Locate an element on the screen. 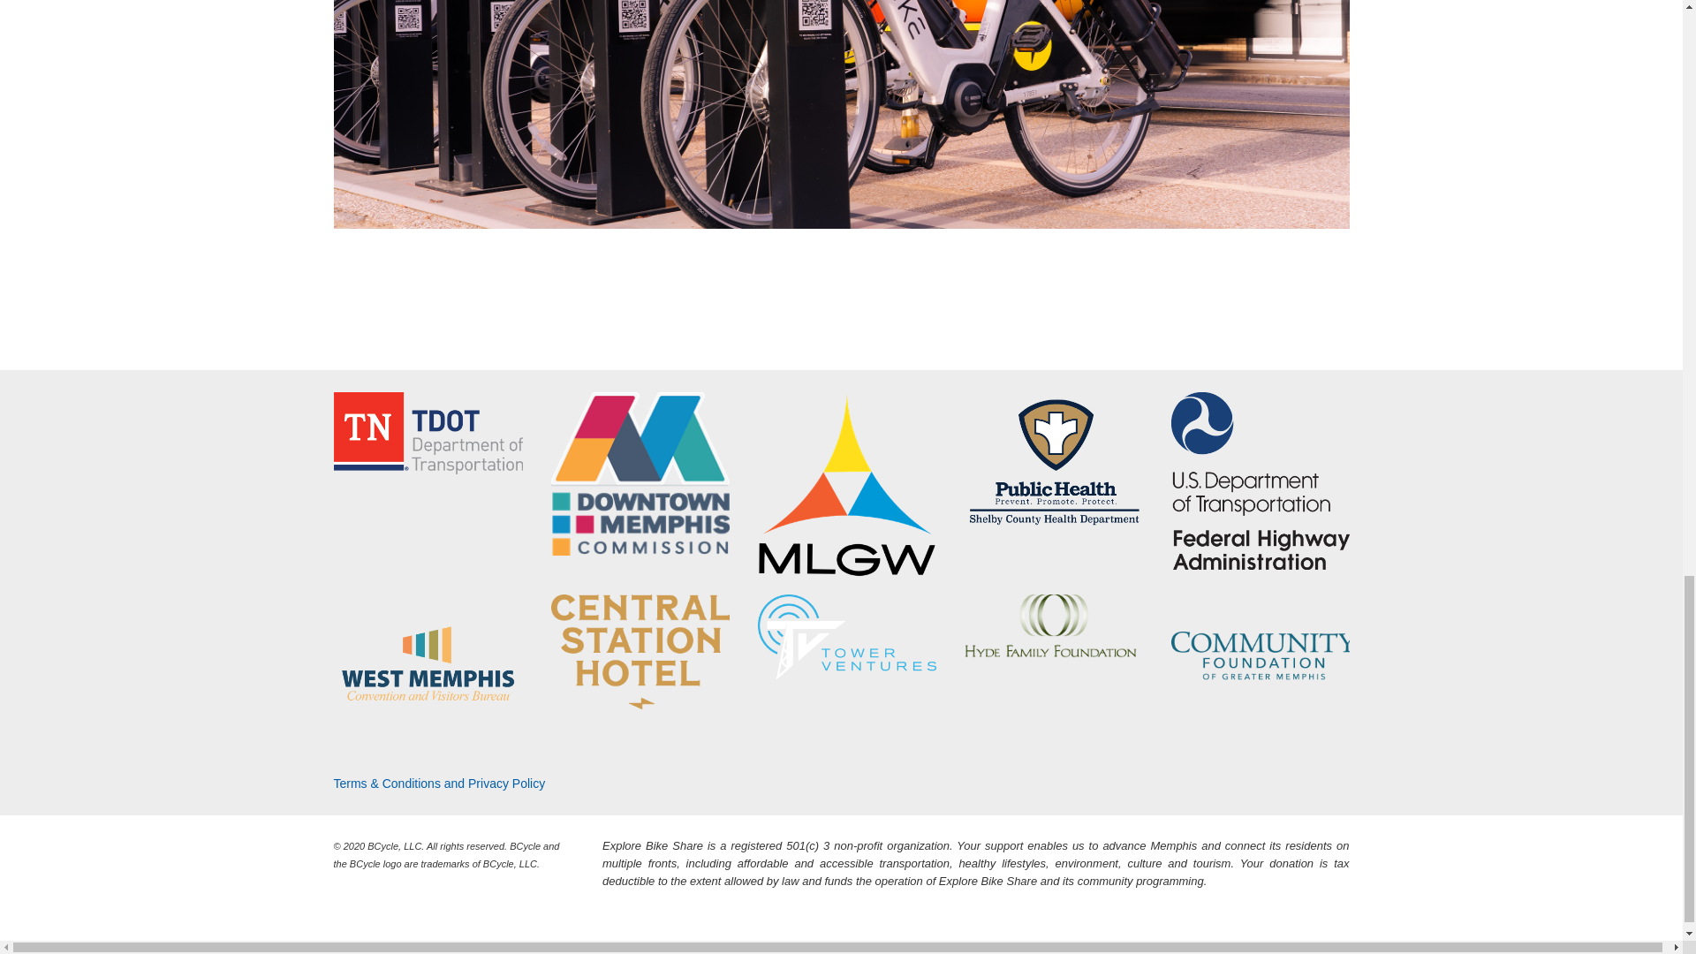  TDOT Logo is located at coordinates (428, 433).